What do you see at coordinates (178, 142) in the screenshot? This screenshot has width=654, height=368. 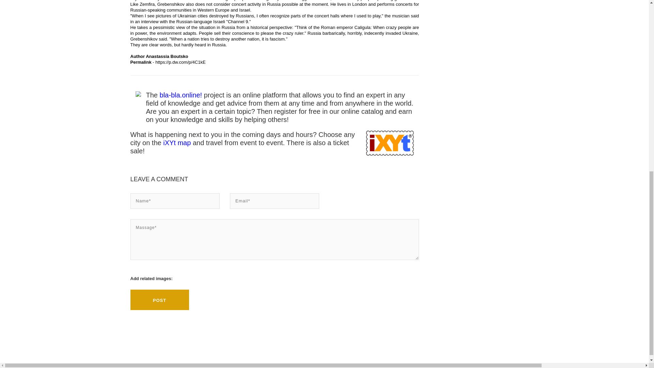 I see `iXYt map` at bounding box center [178, 142].